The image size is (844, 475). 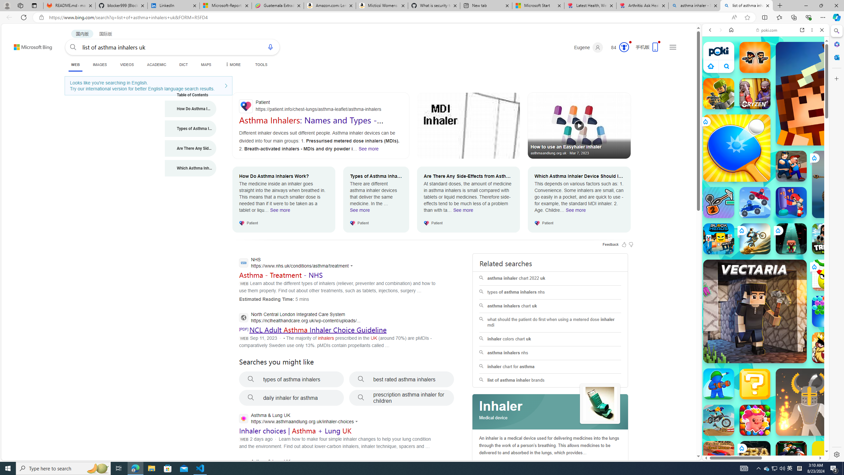 What do you see at coordinates (550, 367) in the screenshot?
I see `inhaler chart for asthma` at bounding box center [550, 367].